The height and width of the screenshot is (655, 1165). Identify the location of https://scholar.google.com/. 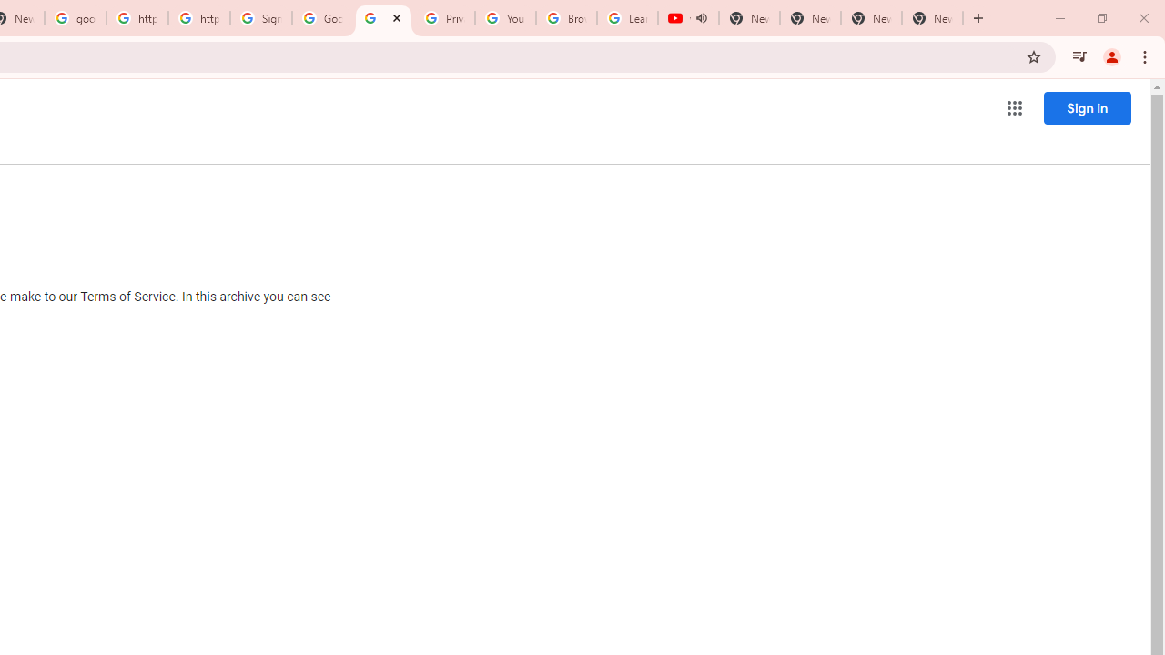
(137, 18).